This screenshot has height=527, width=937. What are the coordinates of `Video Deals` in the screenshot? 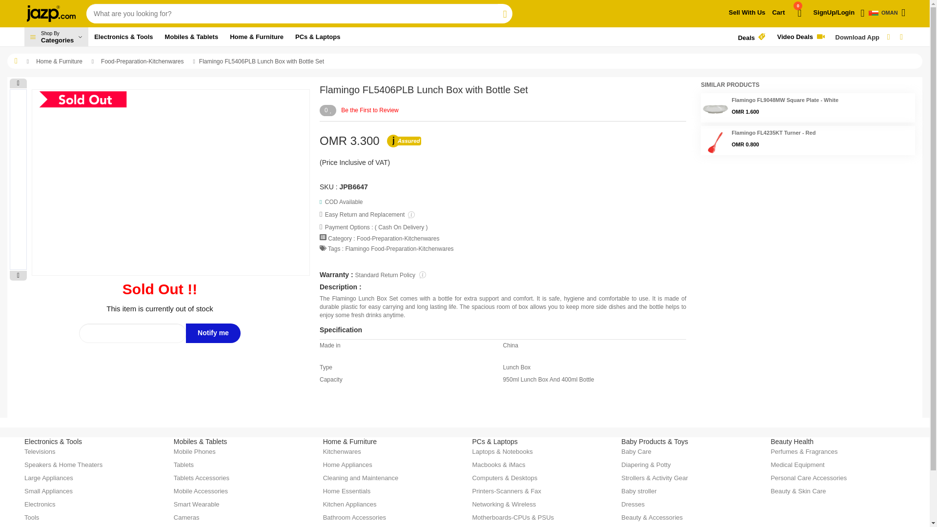 It's located at (788, 17).